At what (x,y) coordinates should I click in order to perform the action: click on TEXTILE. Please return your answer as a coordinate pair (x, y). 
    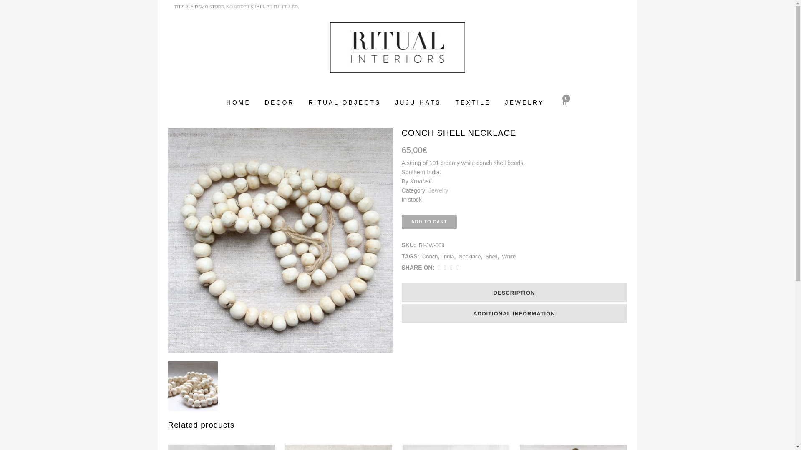
    Looking at the image, I should click on (473, 102).